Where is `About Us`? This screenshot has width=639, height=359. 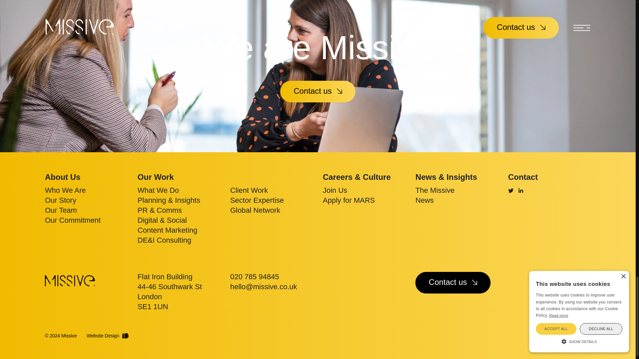 About Us is located at coordinates (63, 177).